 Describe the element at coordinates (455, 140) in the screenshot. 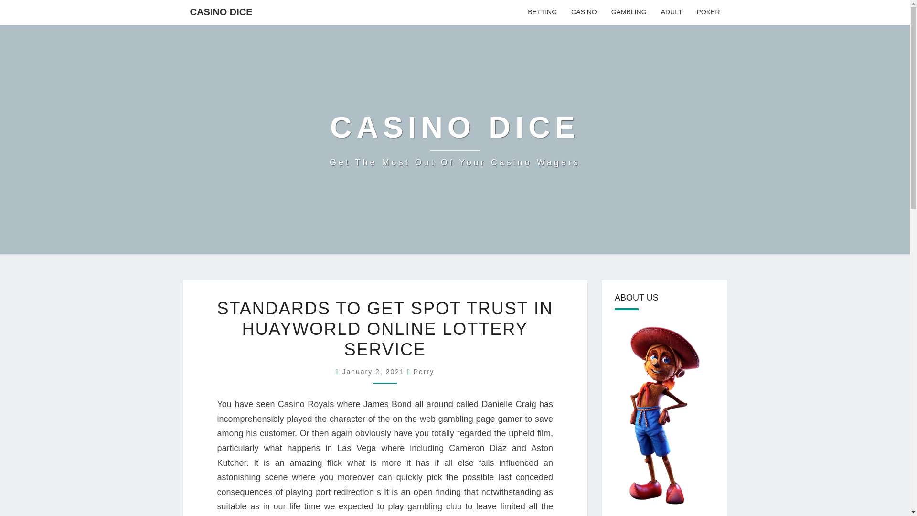

I see `GAMBLING` at that location.